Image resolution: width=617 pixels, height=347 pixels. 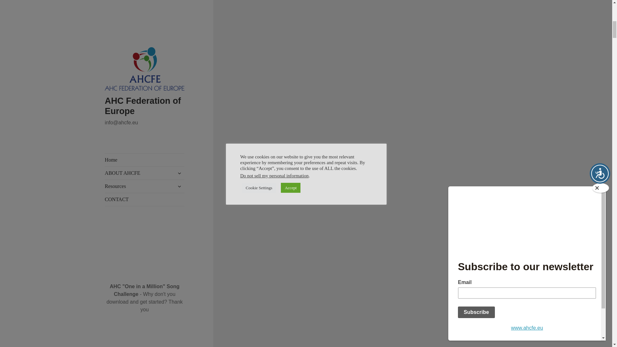 I want to click on AHCFE Ukraine Statement, so click(x=133, y=198).